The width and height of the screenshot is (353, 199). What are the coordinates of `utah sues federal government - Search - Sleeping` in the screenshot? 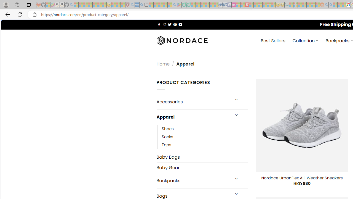 It's located at (142, 5).